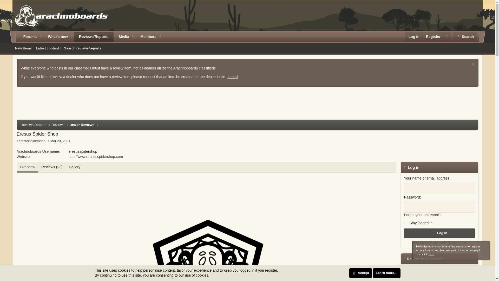 This screenshot has height=281, width=499. What do you see at coordinates (146, 37) in the screenshot?
I see `Members` at bounding box center [146, 37].